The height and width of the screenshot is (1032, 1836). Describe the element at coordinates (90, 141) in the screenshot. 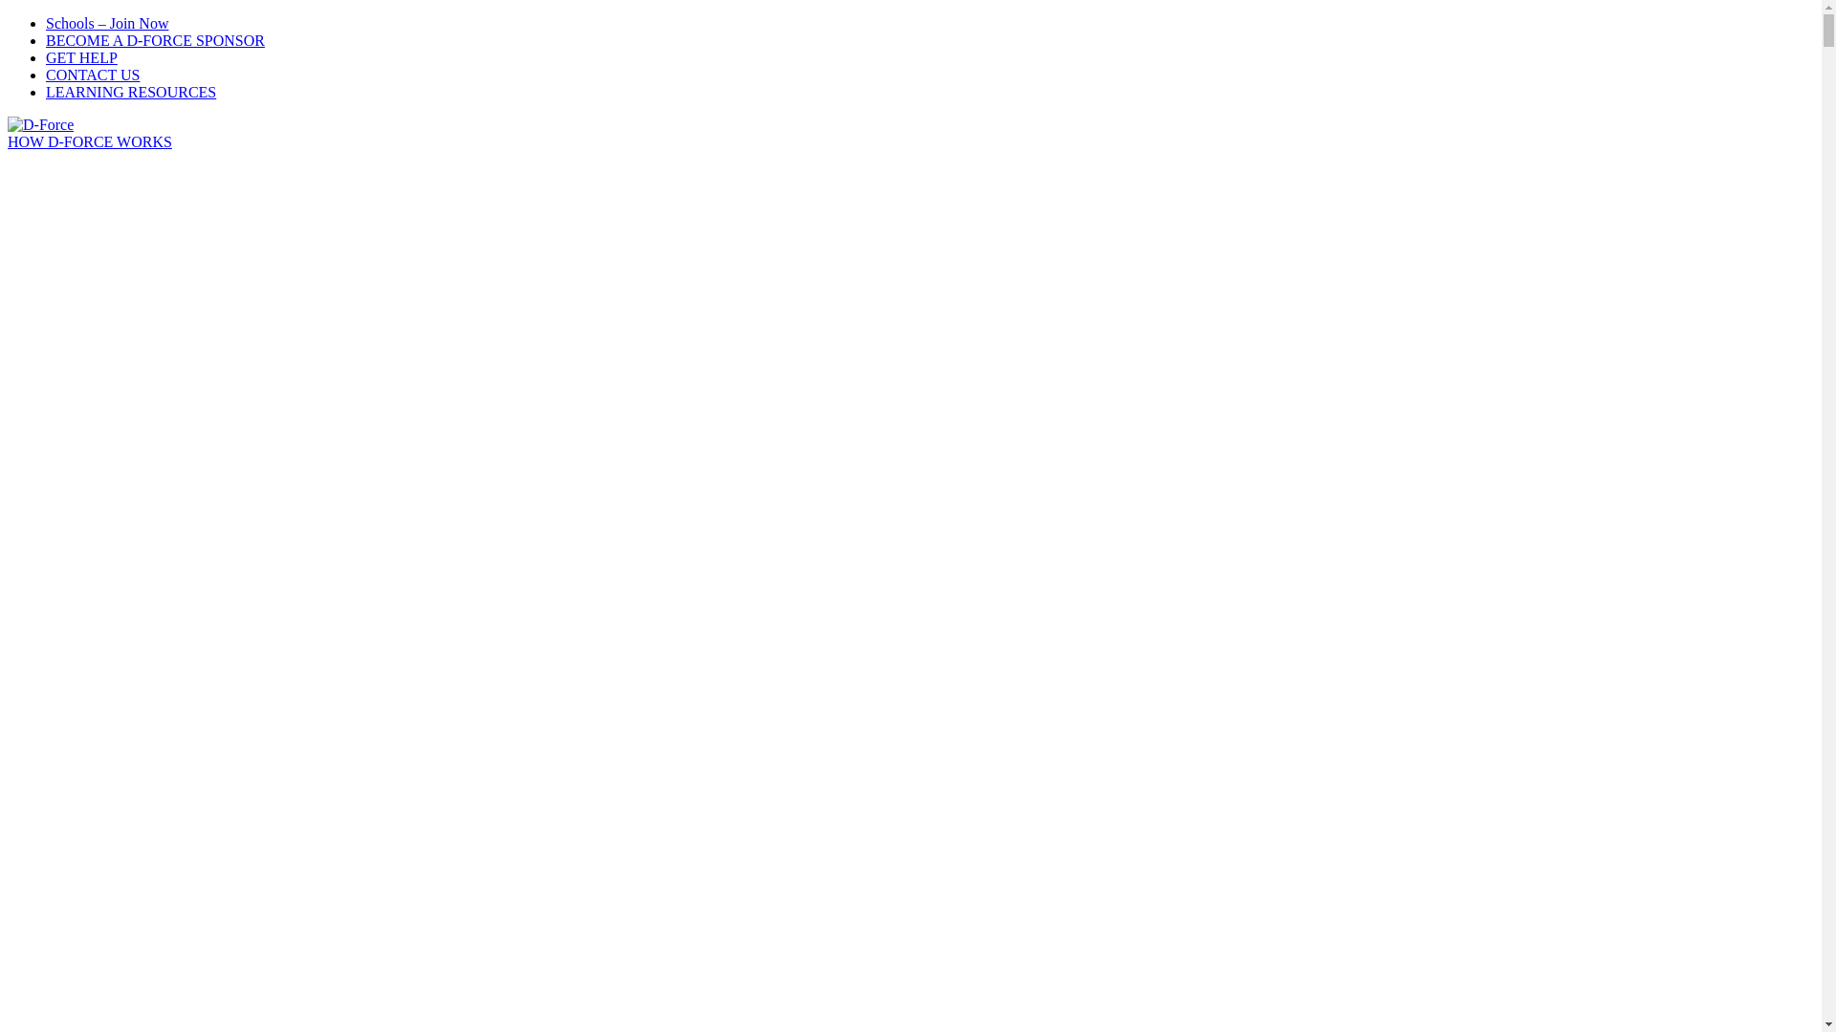

I see `HOW D-FORCE WORKS` at that location.